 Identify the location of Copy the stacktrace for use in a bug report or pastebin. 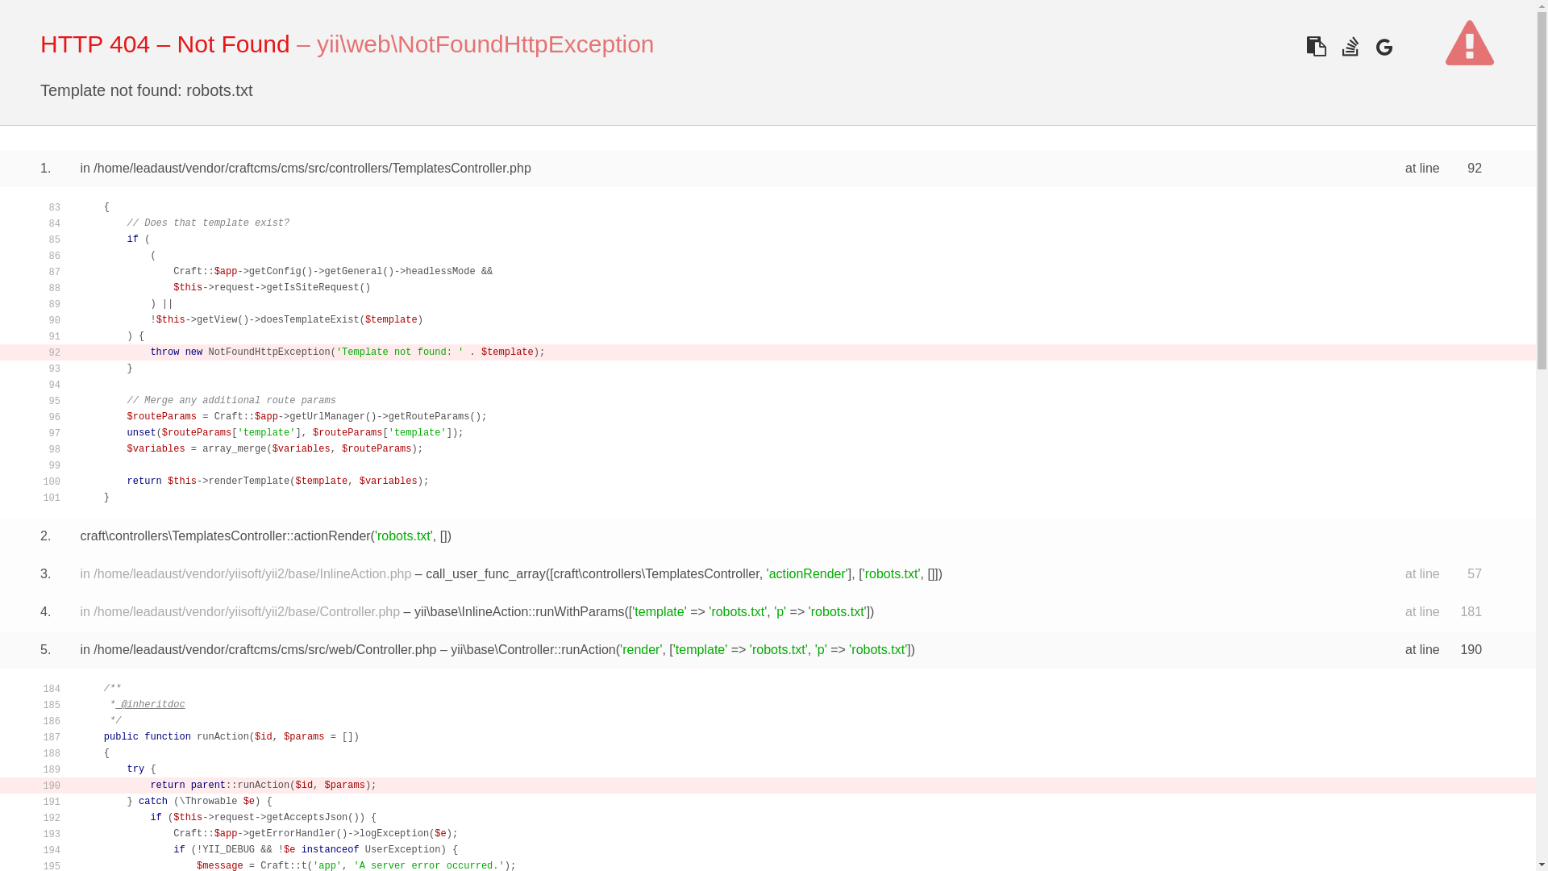
(1316, 47).